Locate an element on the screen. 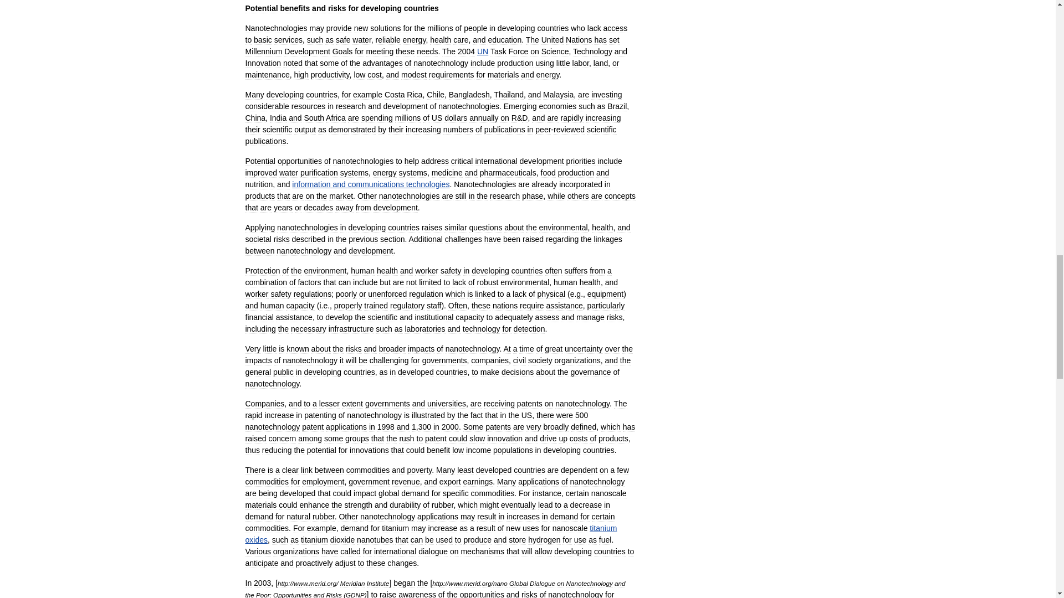 Image resolution: width=1064 pixels, height=598 pixels. titanium oxides is located at coordinates (431, 534).